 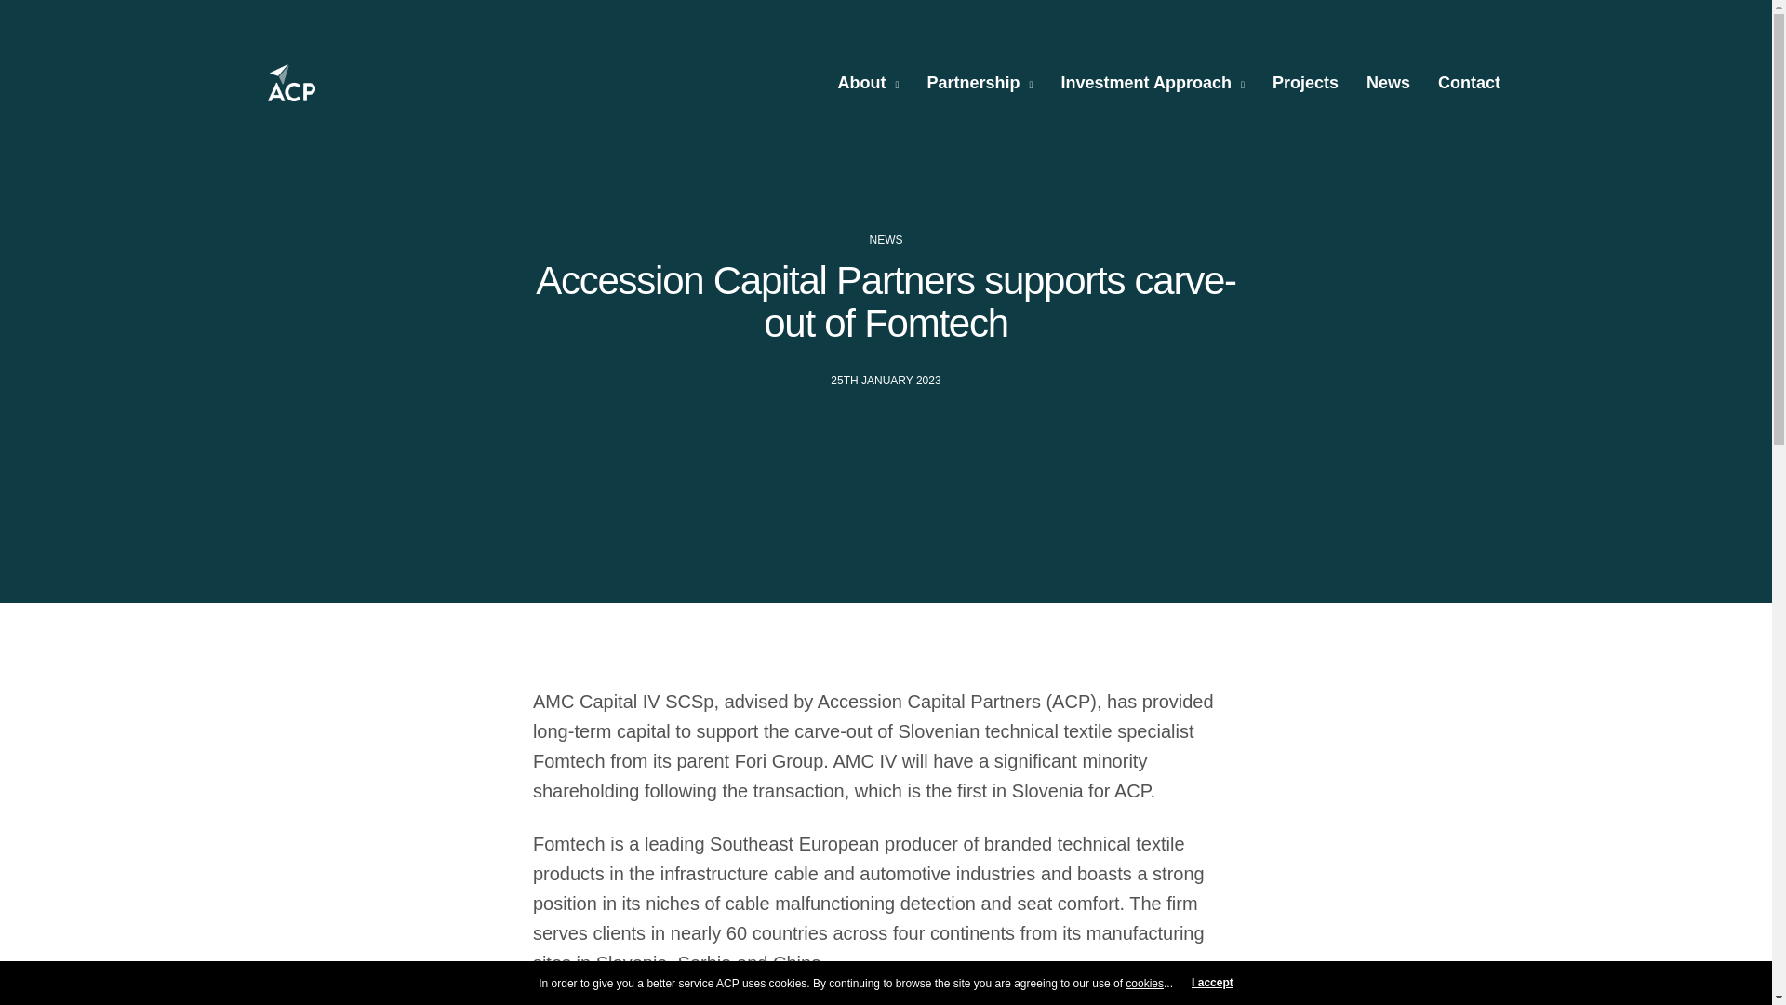 I want to click on Contact, so click(x=1468, y=82).